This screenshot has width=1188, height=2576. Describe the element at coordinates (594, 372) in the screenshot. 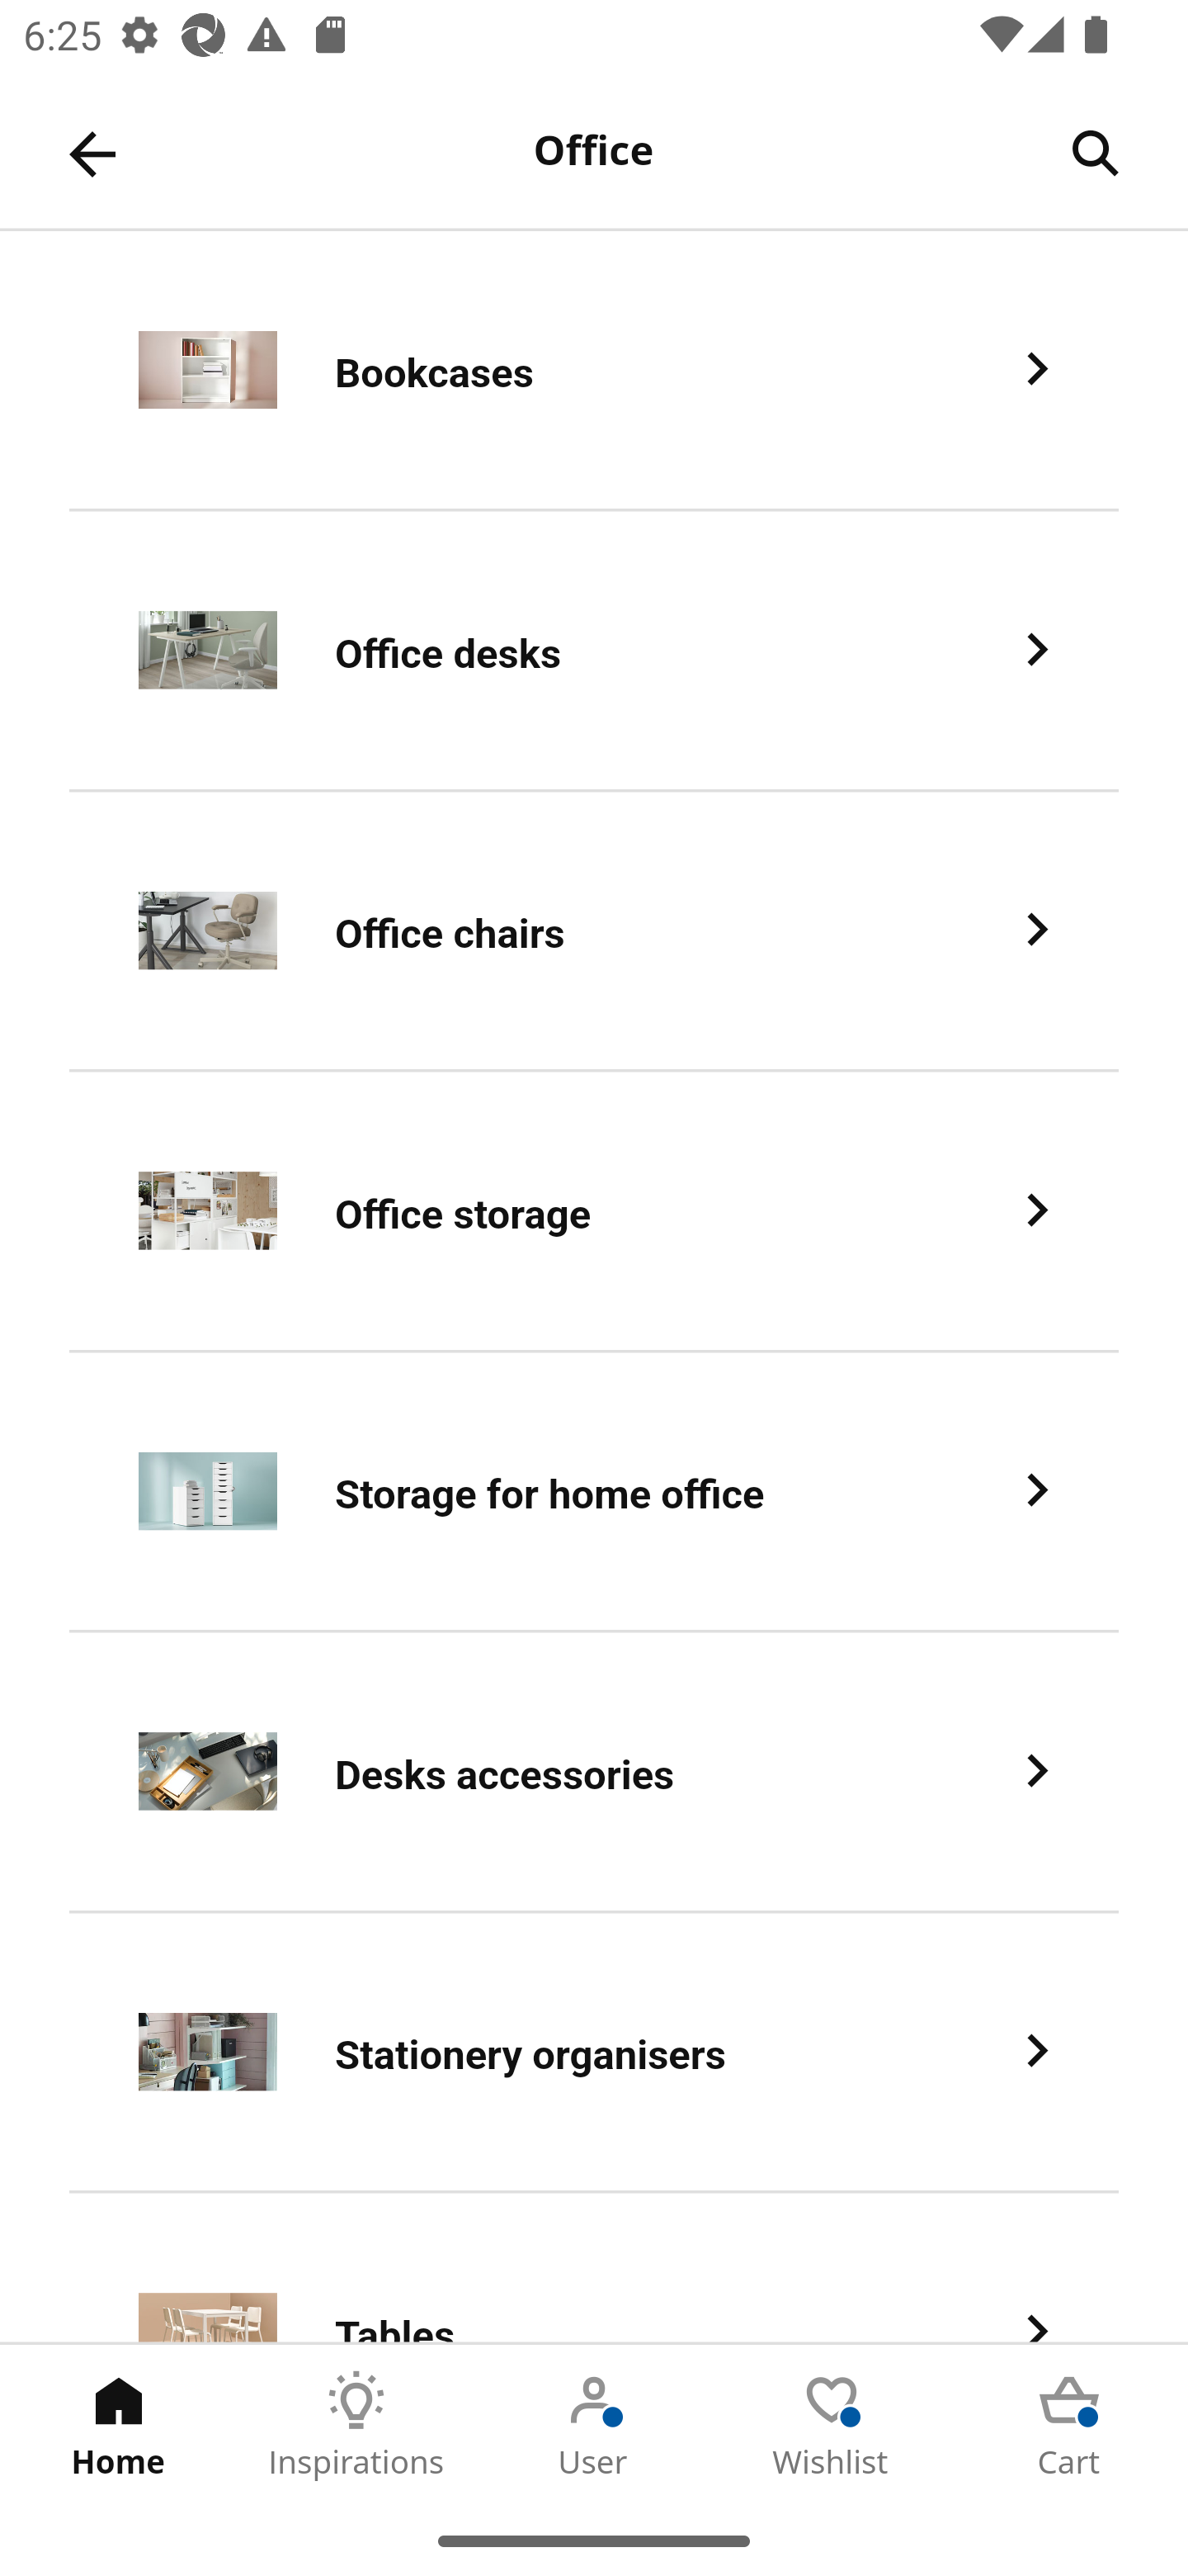

I see `Bookcases` at that location.